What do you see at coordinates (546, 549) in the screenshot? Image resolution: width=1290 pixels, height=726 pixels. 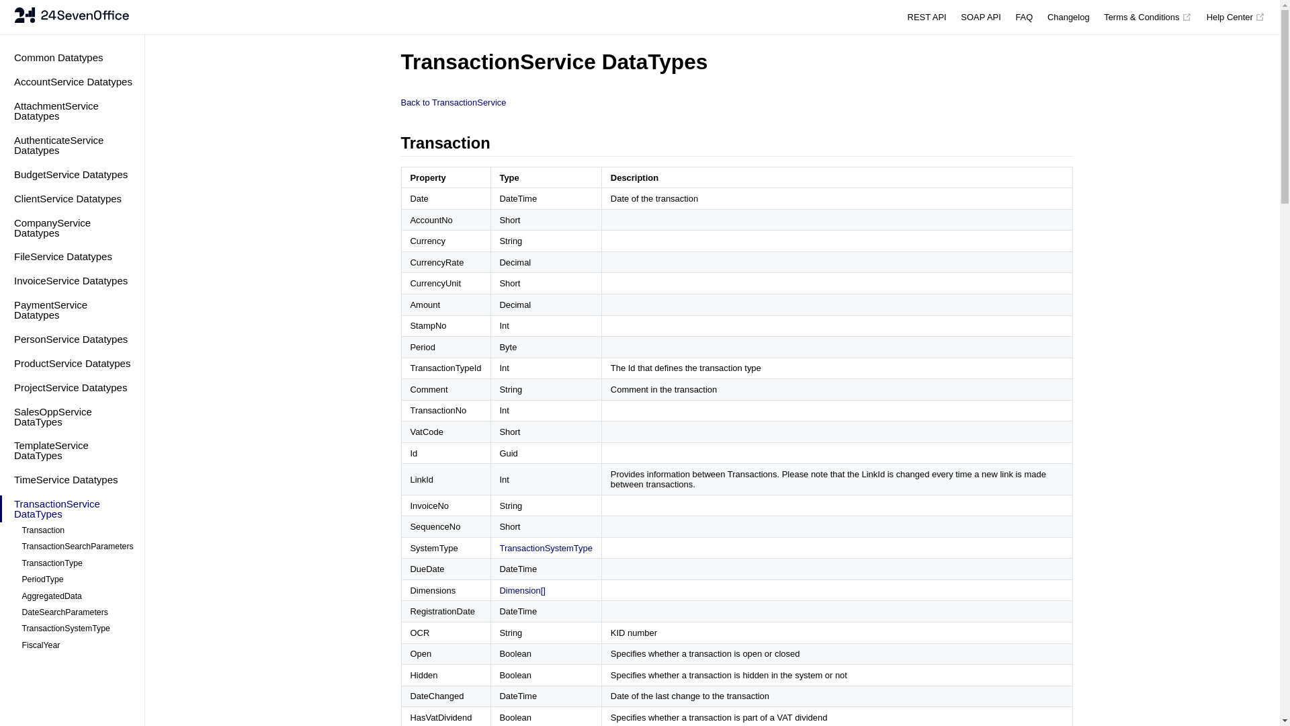 I see `TransactionSystemType` at bounding box center [546, 549].